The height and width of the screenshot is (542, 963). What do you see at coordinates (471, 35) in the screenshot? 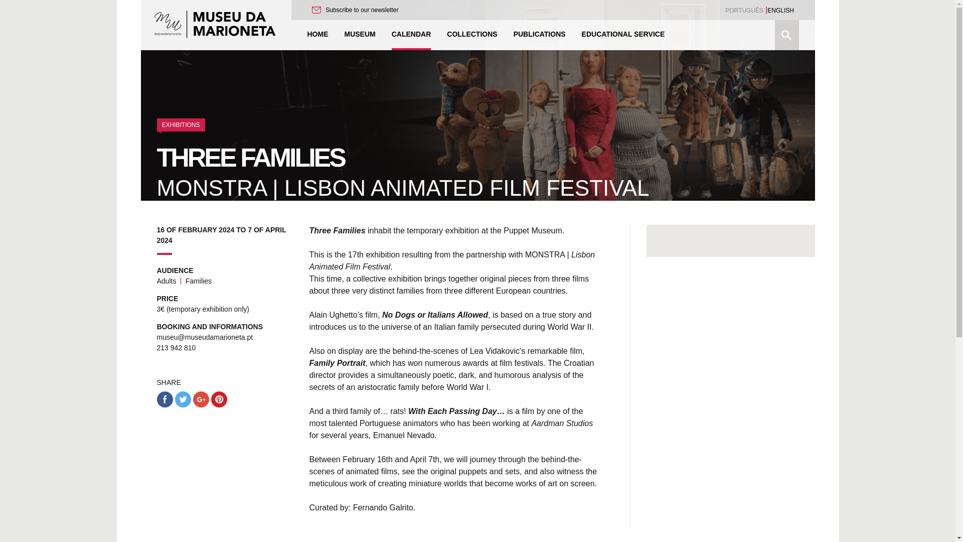
I see `COLLECTIONS` at bounding box center [471, 35].